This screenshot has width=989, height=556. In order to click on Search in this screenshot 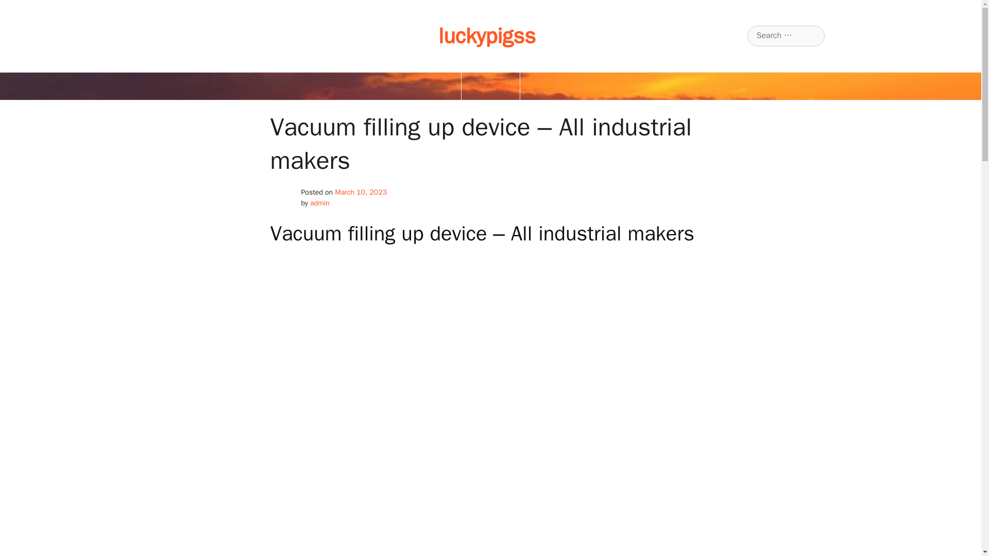, I will do `click(21, 8)`.